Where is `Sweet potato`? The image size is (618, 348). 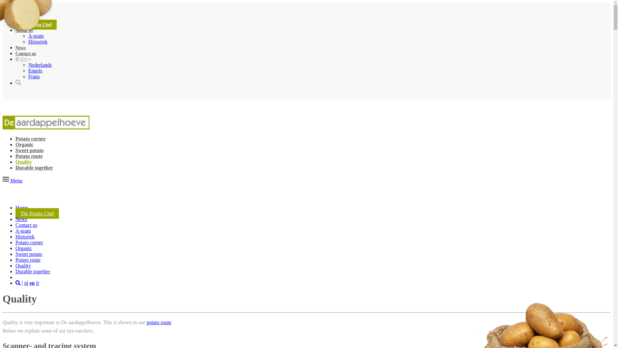
Sweet potato is located at coordinates (30, 150).